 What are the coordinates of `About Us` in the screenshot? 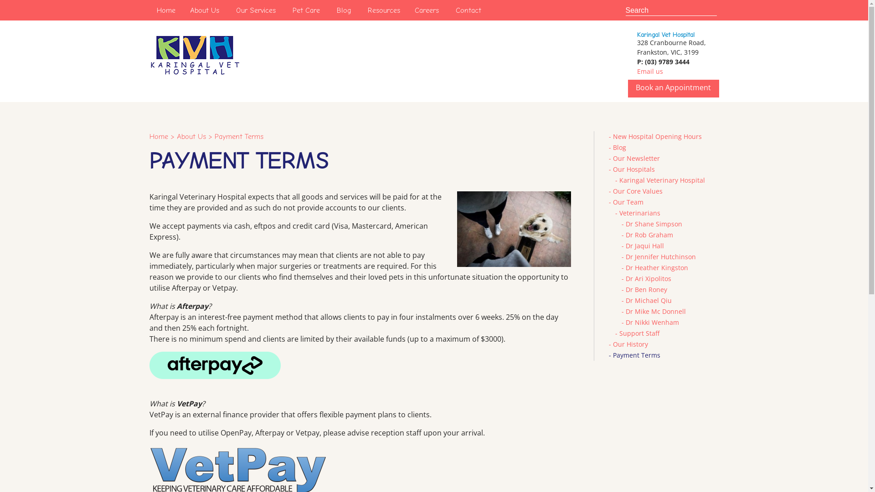 It's located at (191, 137).